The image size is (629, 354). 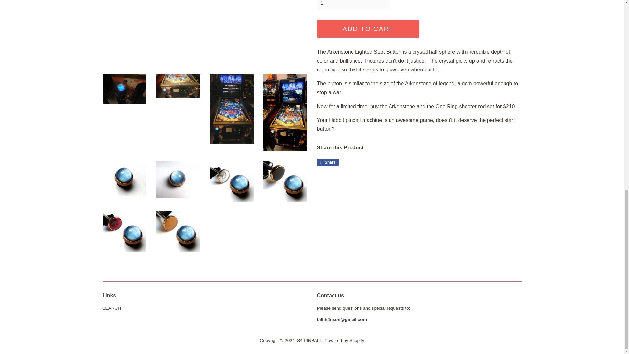 What do you see at coordinates (368, 29) in the screenshot?
I see `ADD TO CART` at bounding box center [368, 29].